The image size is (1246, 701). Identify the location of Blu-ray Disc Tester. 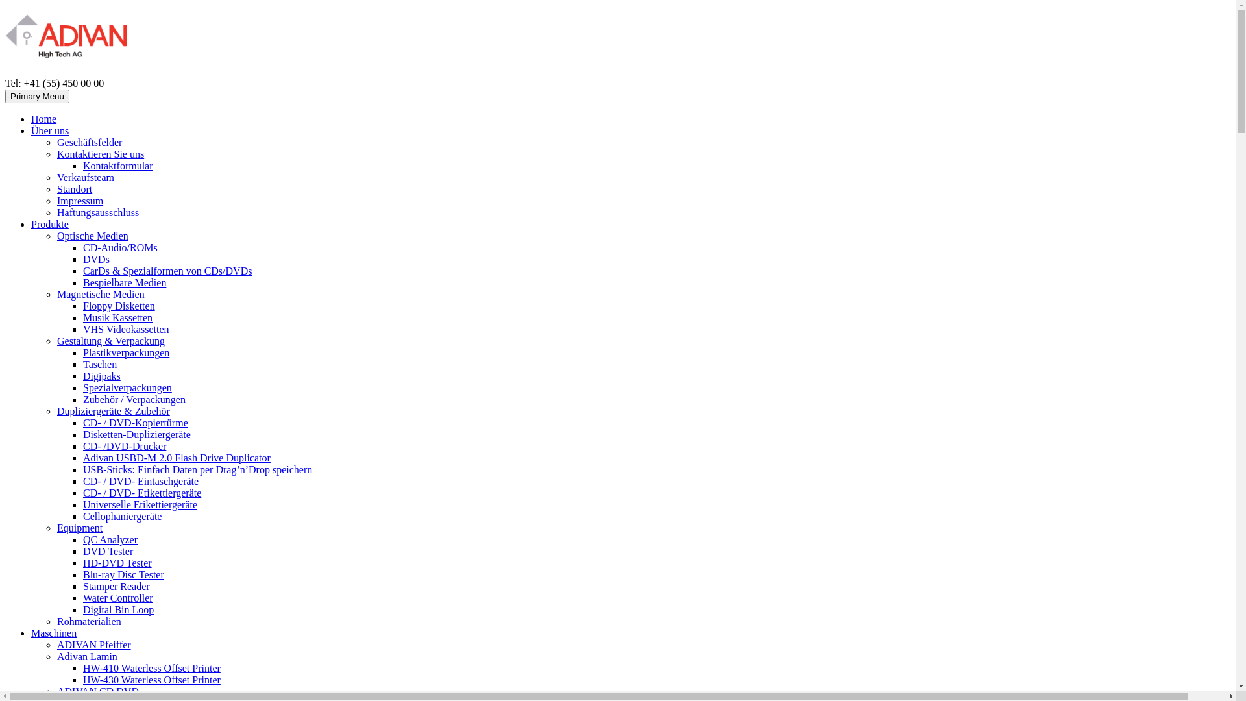
(123, 574).